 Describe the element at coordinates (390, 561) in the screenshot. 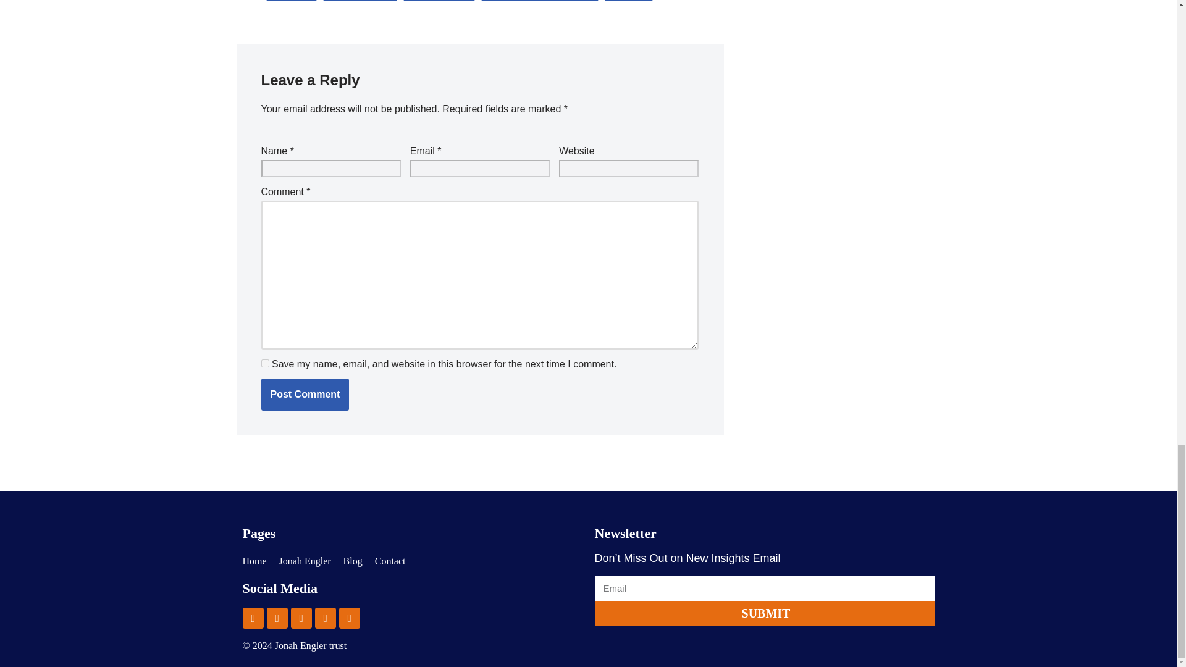

I see `Contact` at that location.